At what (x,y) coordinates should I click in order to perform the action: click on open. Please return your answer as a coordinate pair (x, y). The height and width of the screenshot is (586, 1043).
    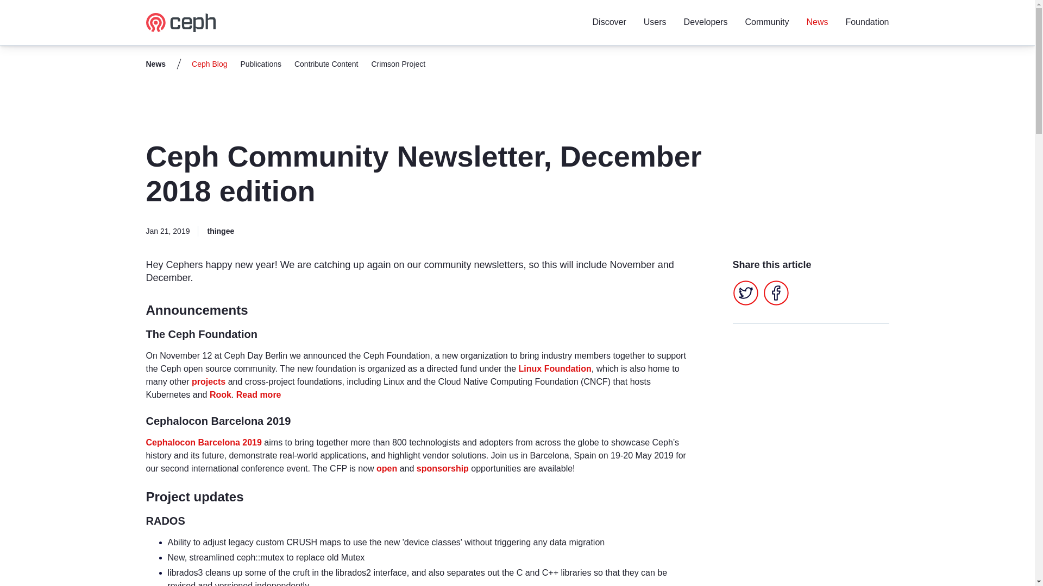
    Looking at the image, I should click on (387, 468).